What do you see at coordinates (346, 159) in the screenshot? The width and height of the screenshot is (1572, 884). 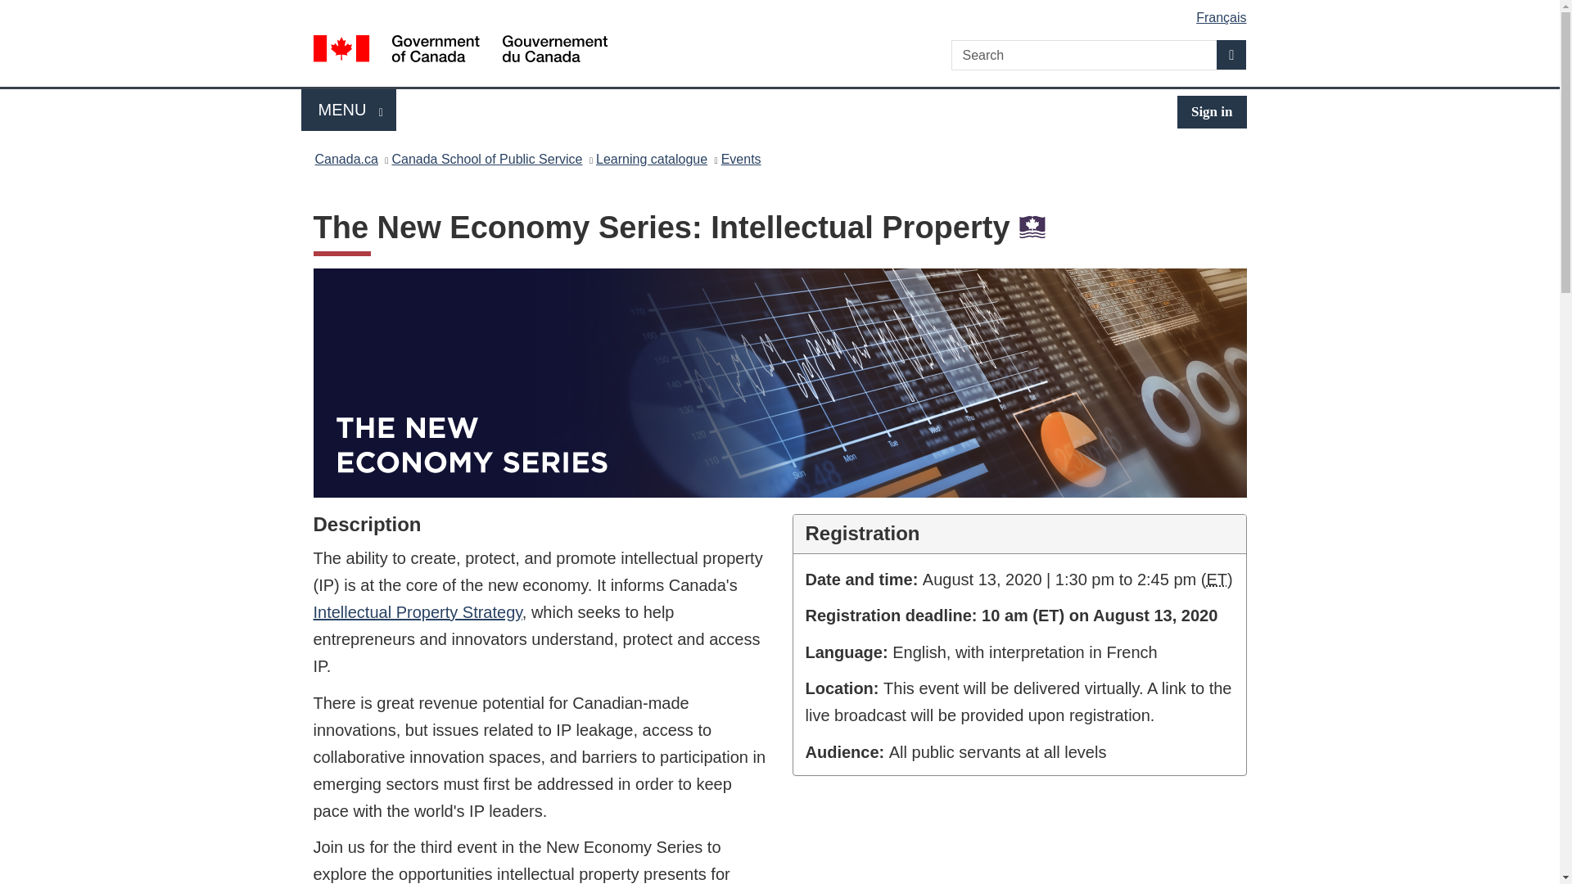 I see `Canada.ca` at bounding box center [346, 159].